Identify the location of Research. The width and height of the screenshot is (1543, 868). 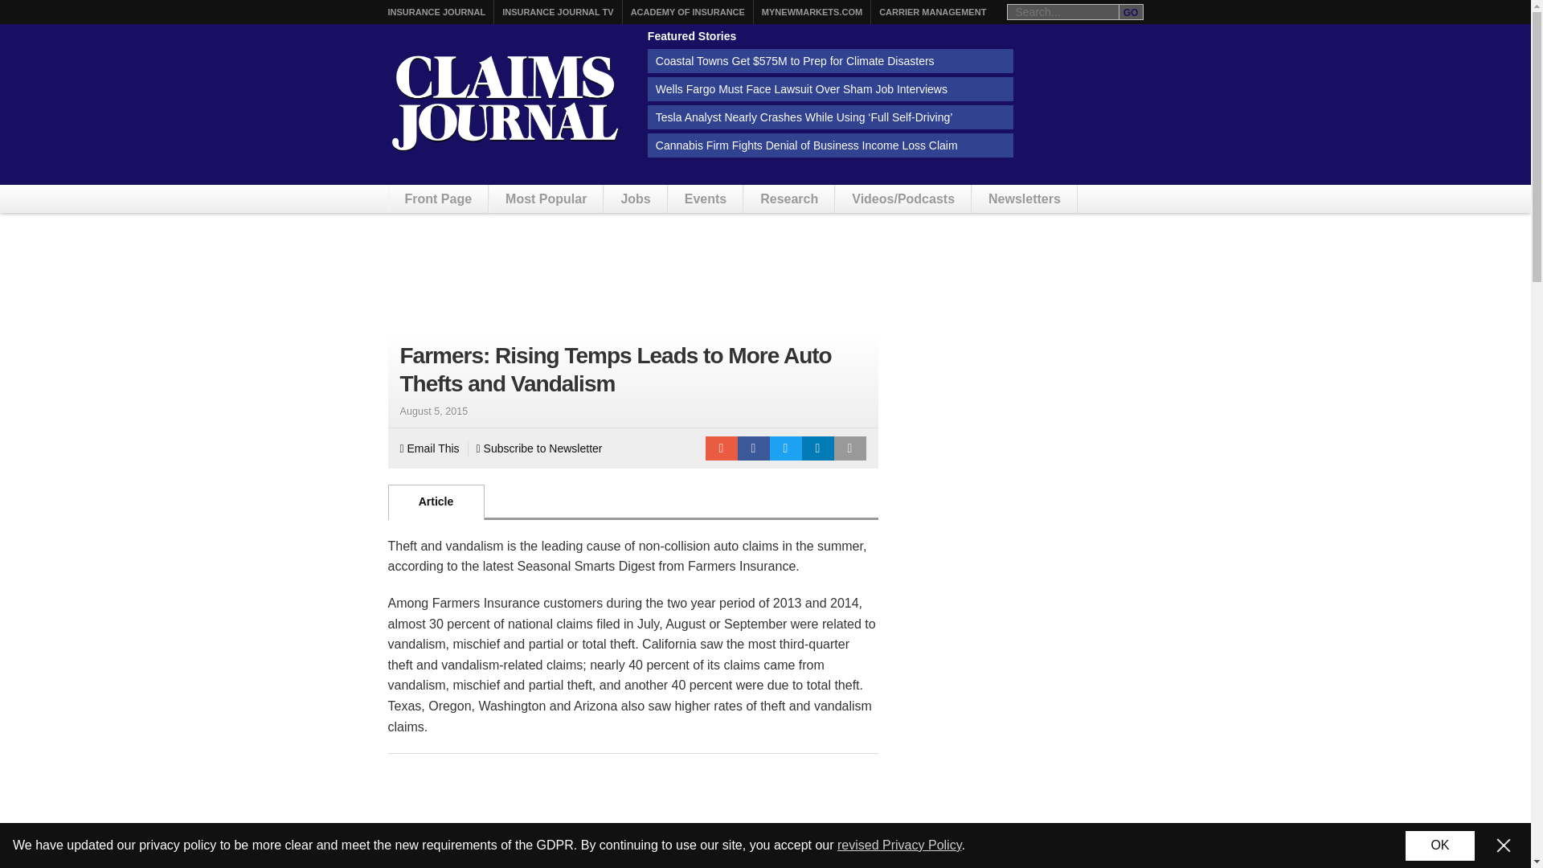
(789, 199).